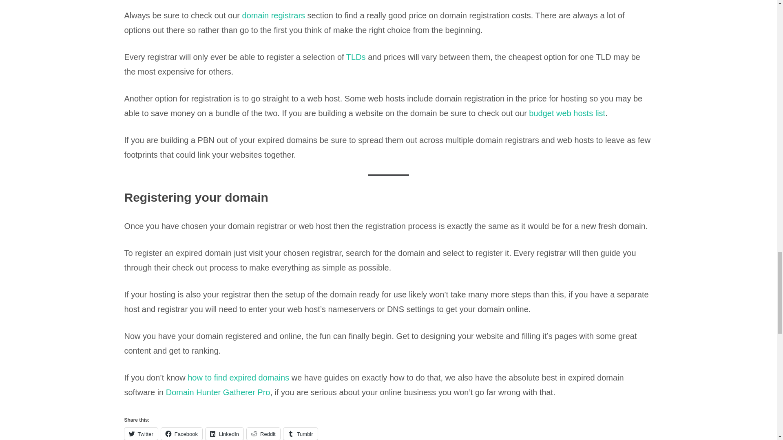  What do you see at coordinates (567, 113) in the screenshot?
I see `budget web hosts list` at bounding box center [567, 113].